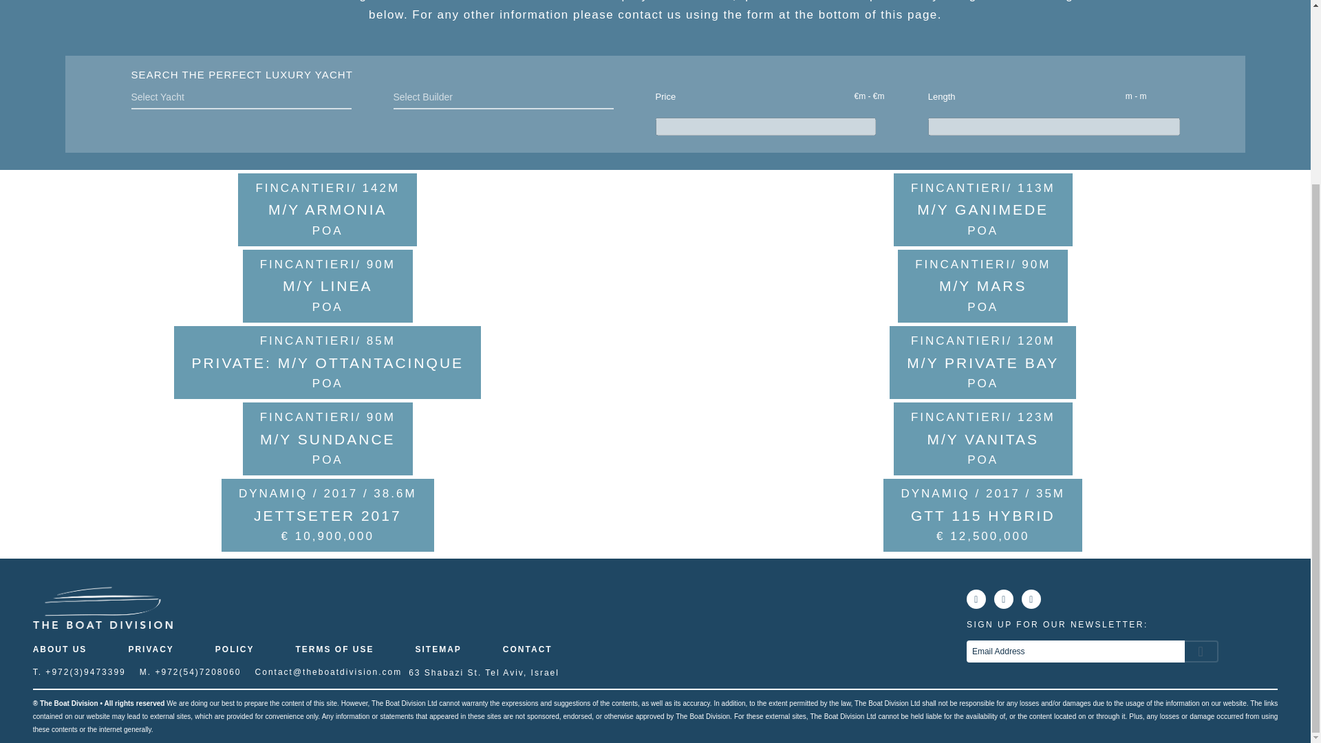  Describe the element at coordinates (327, 460) in the screenshot. I see `POA` at that location.